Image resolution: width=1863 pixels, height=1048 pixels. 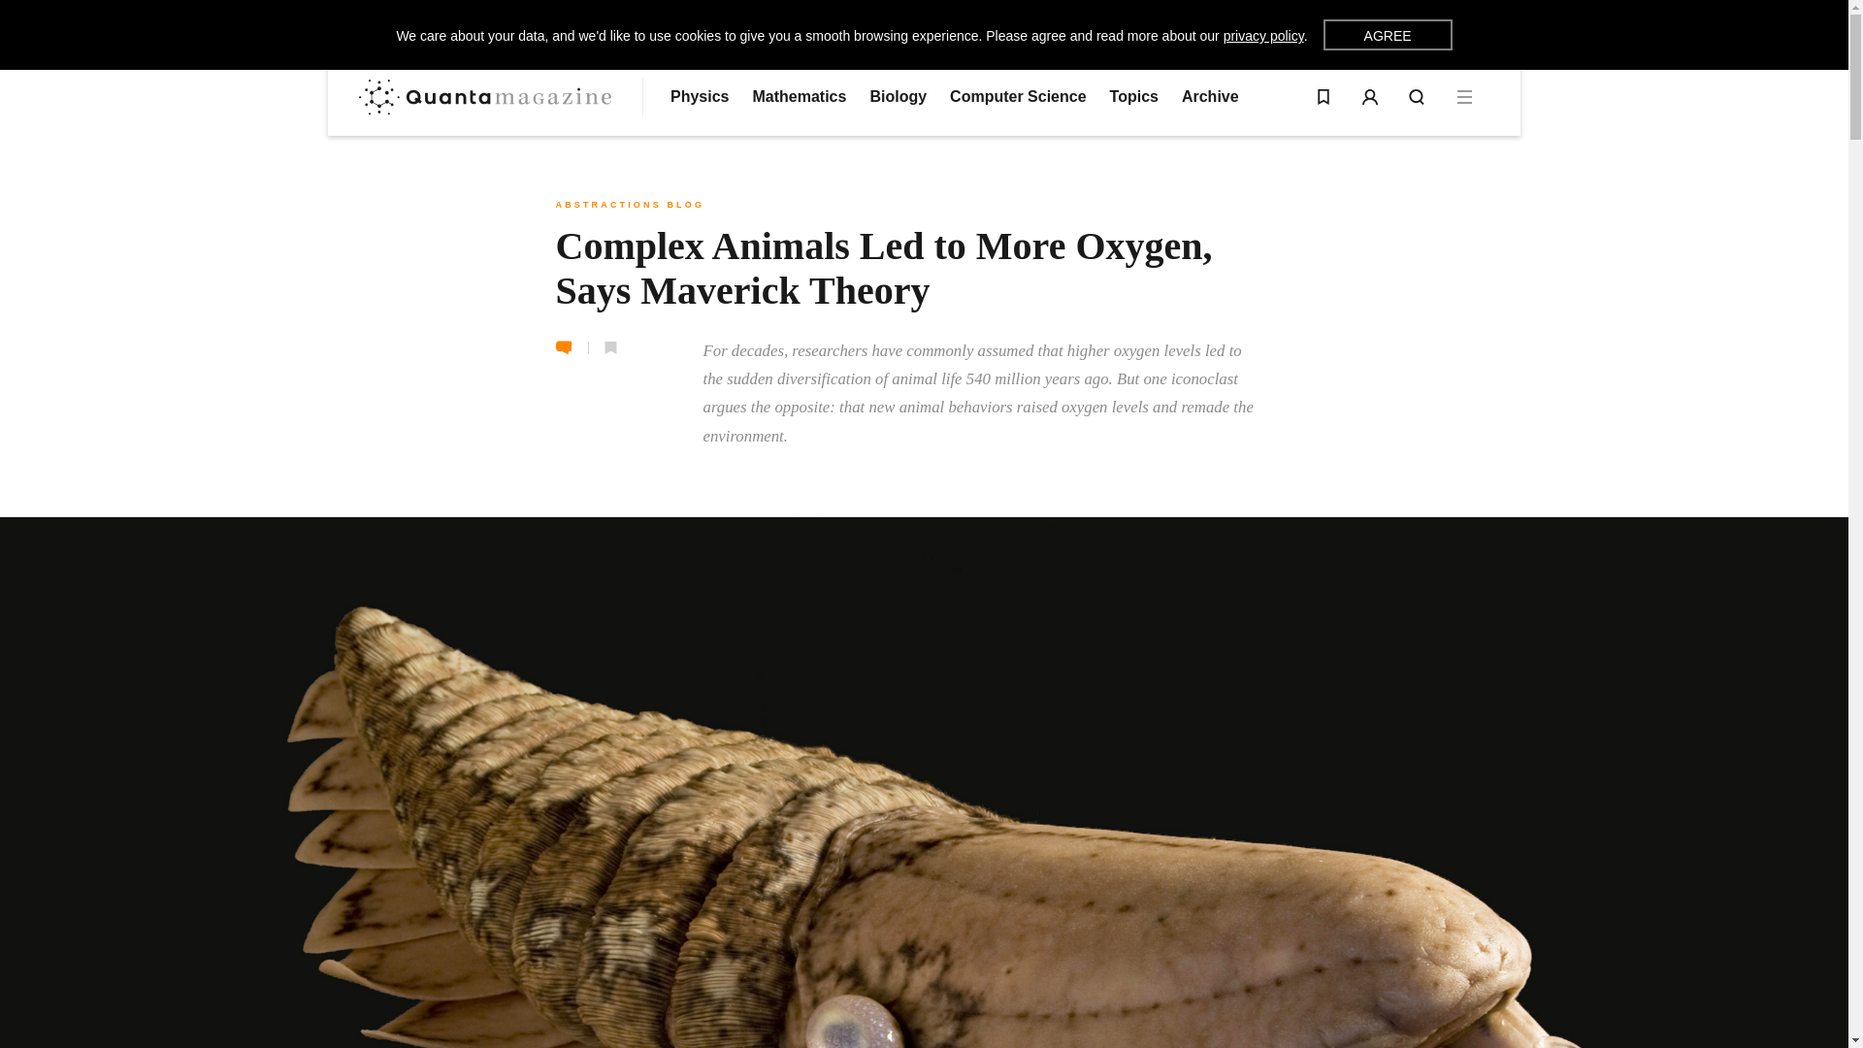 What do you see at coordinates (1134, 97) in the screenshot?
I see `Topics` at bounding box center [1134, 97].